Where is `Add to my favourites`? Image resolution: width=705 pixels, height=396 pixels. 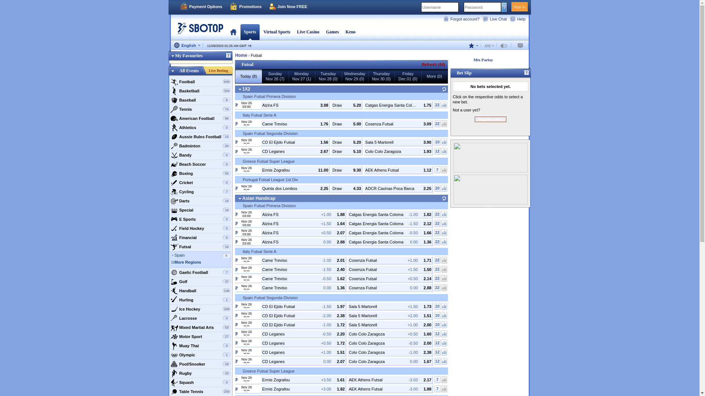 Add to my favourites is located at coordinates (258, 187).